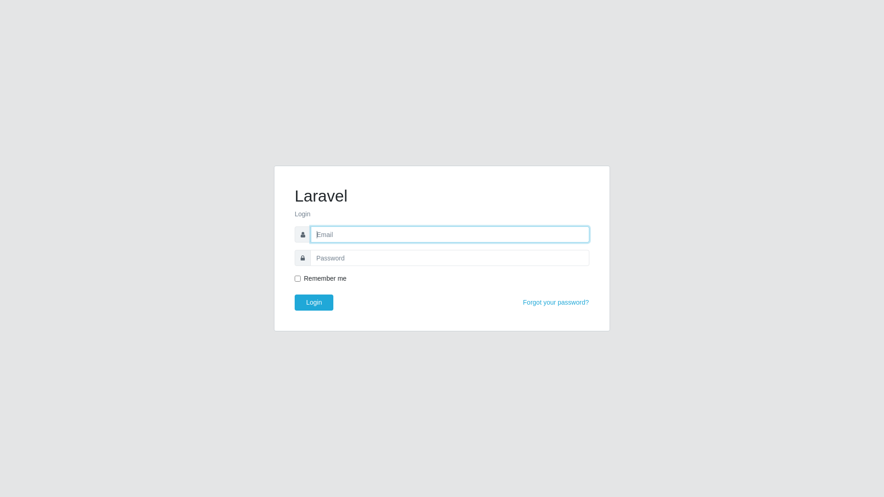 Image resolution: width=884 pixels, height=497 pixels. What do you see at coordinates (314, 303) in the screenshot?
I see `Login` at bounding box center [314, 303].